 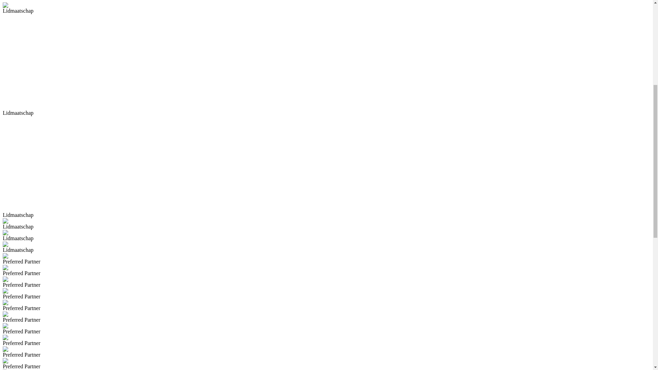 I want to click on Brilliant Ideas, so click(x=71, y=134).